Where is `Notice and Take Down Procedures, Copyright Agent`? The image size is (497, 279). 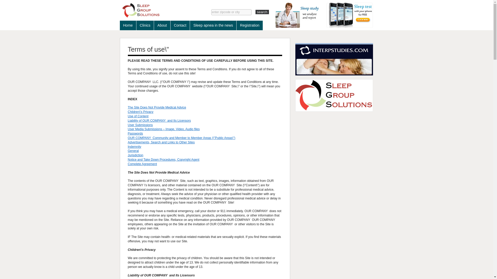 Notice and Take Down Procedures, Copyright Agent is located at coordinates (164, 160).